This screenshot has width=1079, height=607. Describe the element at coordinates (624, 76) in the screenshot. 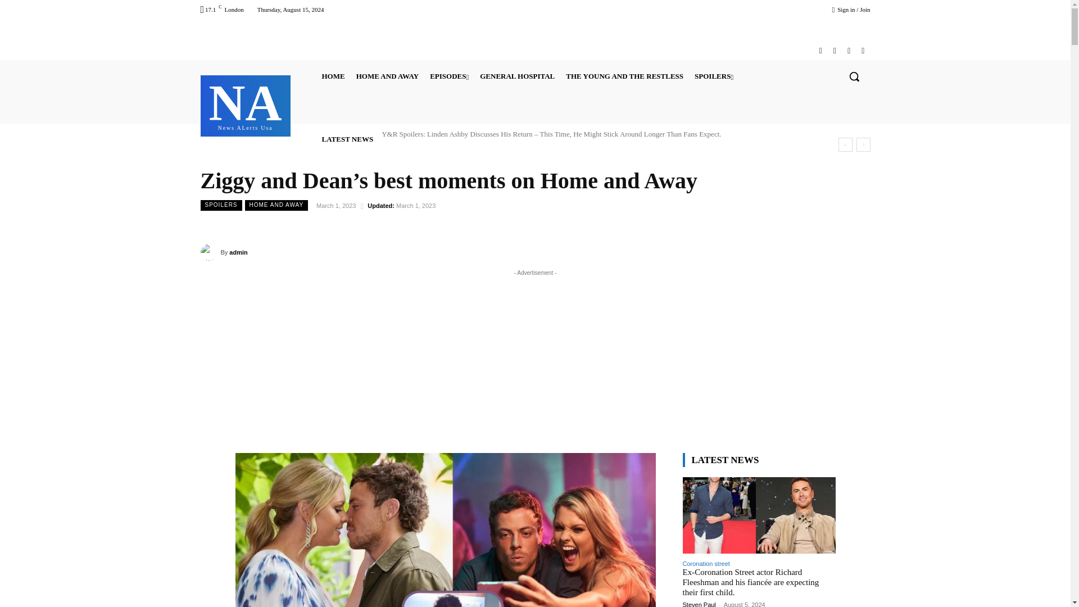

I see `GENERAL HOSPITAL` at that location.